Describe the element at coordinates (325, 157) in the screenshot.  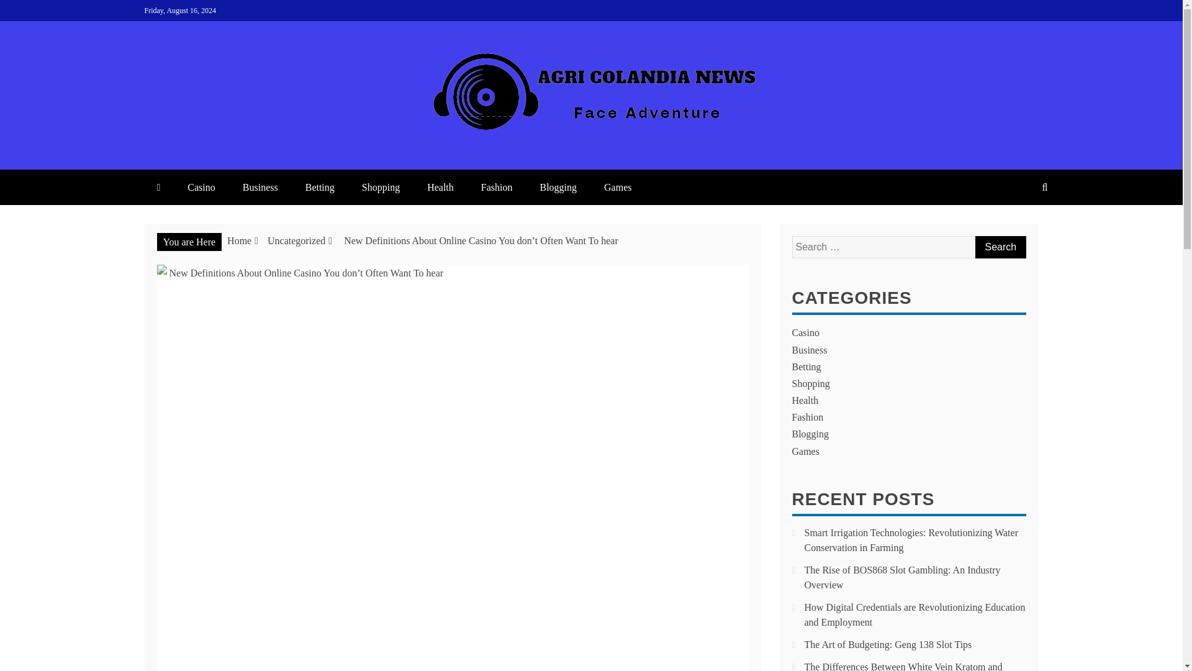
I see `AGRI COLANDIA NEWS` at that location.